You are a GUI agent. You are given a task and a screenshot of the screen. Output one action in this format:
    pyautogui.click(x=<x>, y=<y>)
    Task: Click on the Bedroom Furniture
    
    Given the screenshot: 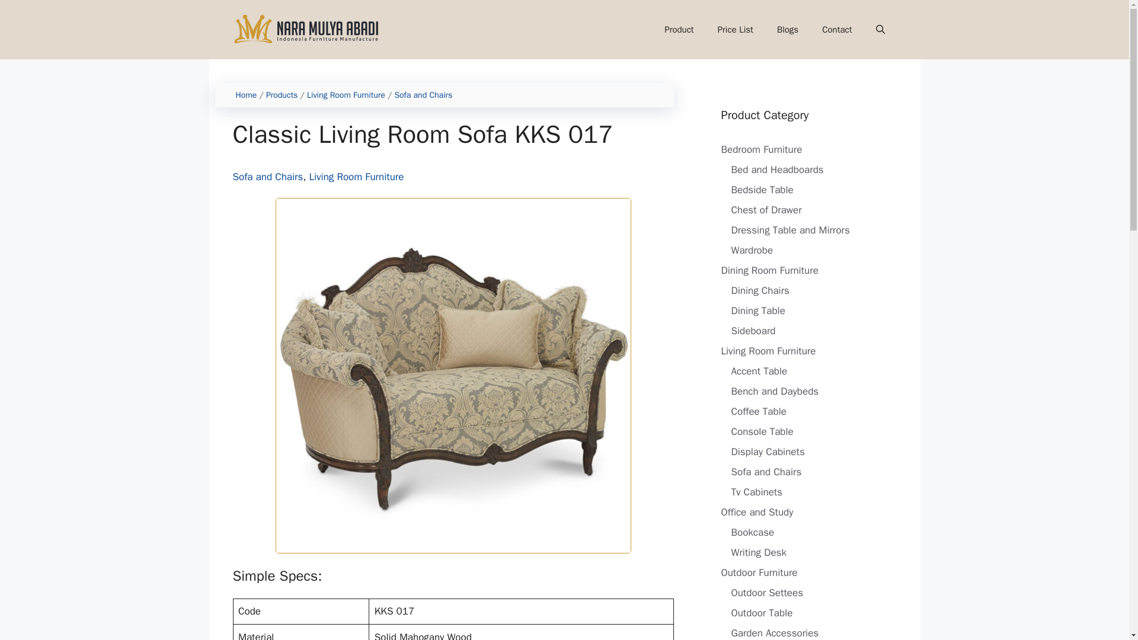 What is the action you would take?
    pyautogui.click(x=761, y=149)
    